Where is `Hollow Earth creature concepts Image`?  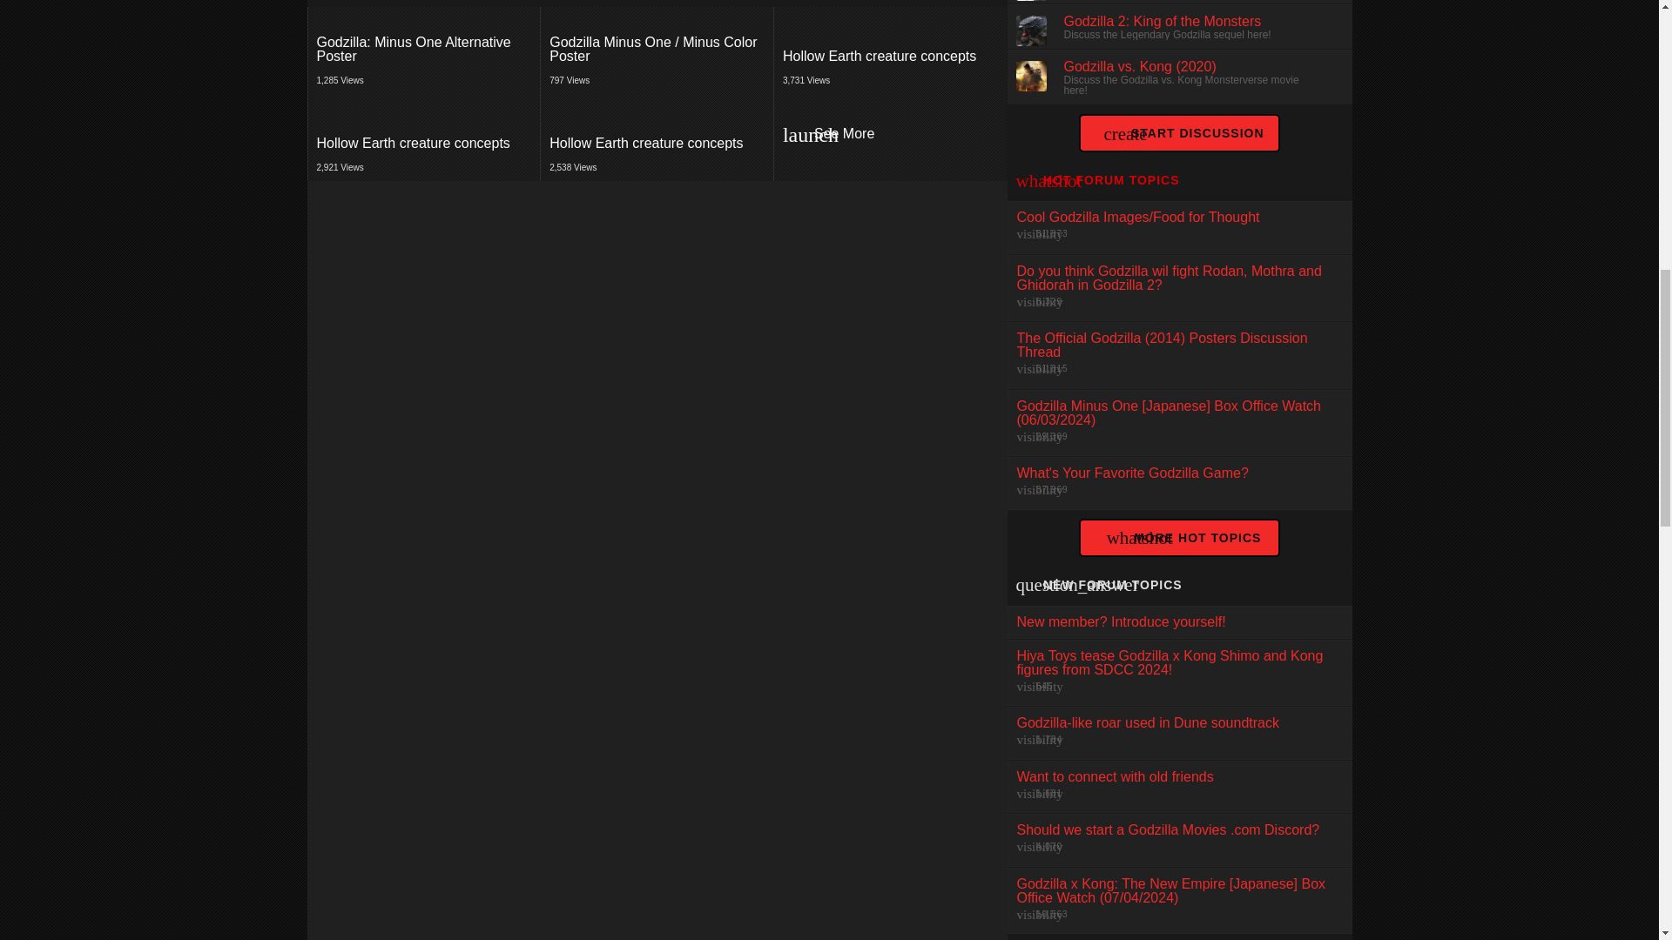 Hollow Earth creature concepts Image is located at coordinates (890, 57).